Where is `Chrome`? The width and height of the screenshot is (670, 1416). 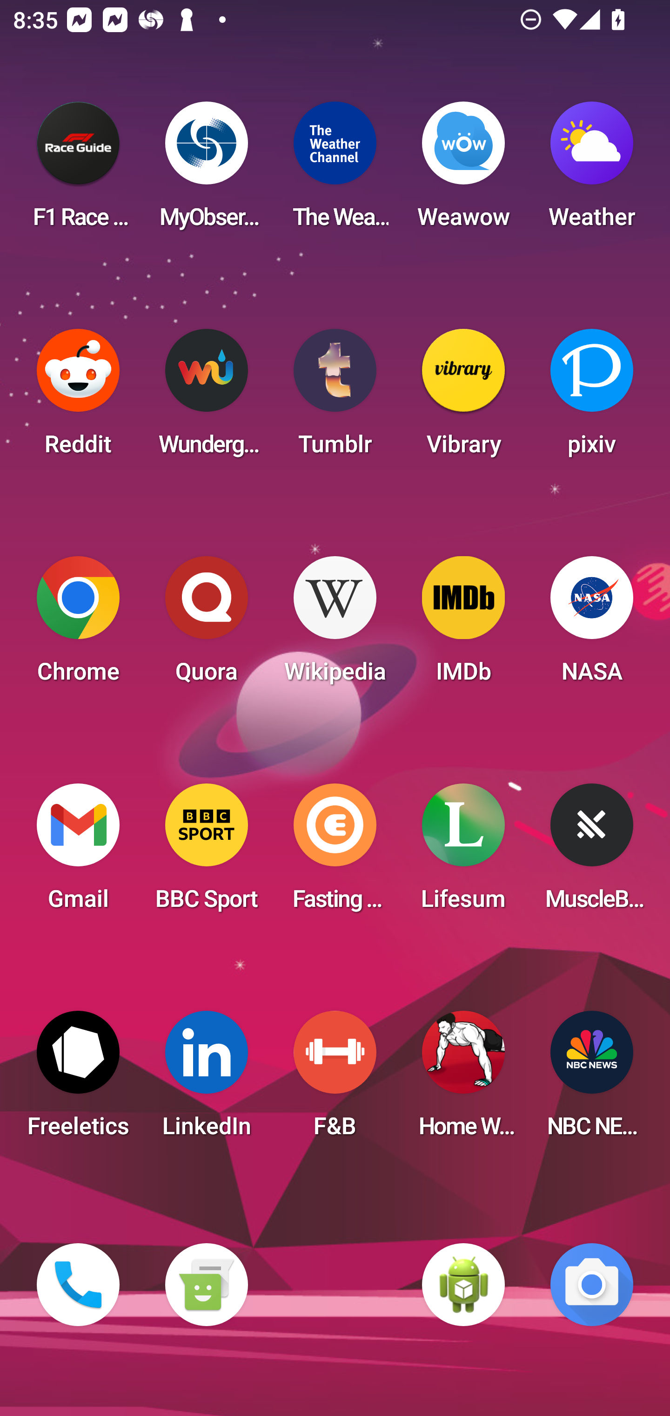 Chrome is located at coordinates (78, 625).